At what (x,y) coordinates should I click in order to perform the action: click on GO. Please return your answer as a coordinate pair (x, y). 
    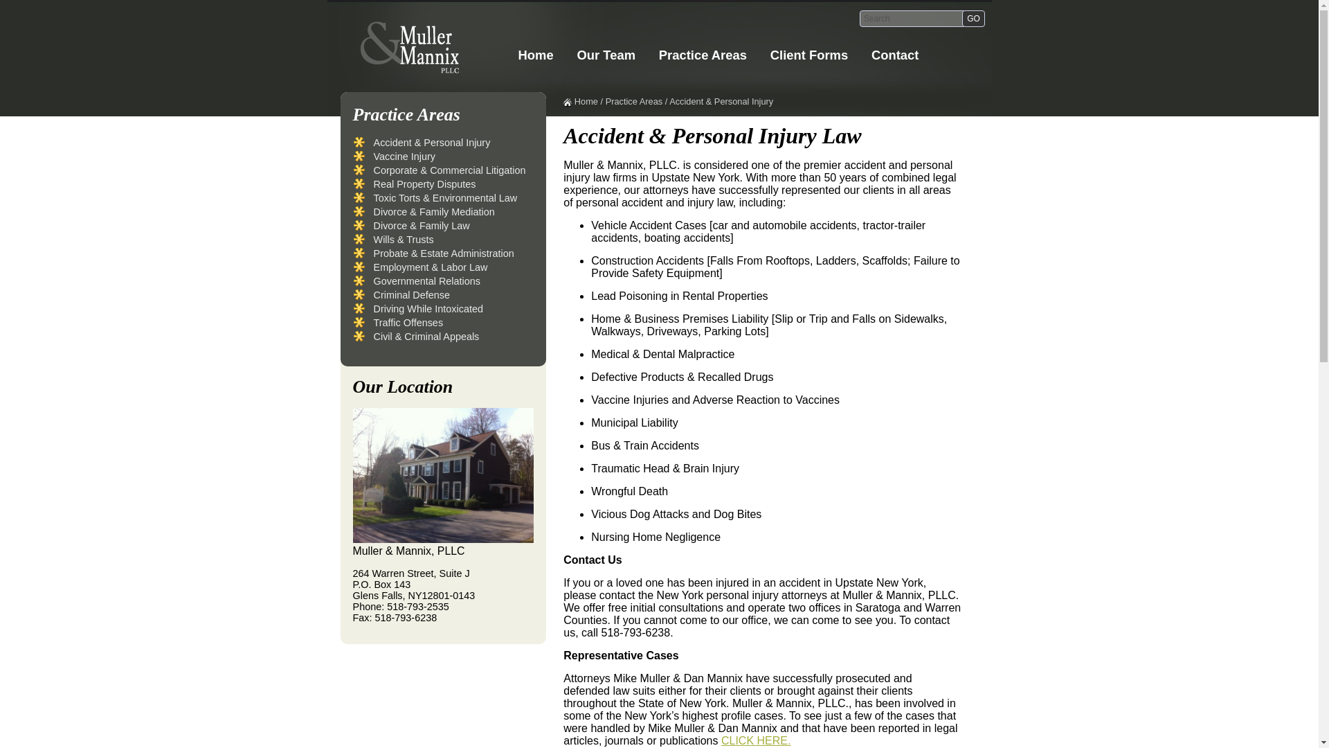
    Looking at the image, I should click on (973, 18).